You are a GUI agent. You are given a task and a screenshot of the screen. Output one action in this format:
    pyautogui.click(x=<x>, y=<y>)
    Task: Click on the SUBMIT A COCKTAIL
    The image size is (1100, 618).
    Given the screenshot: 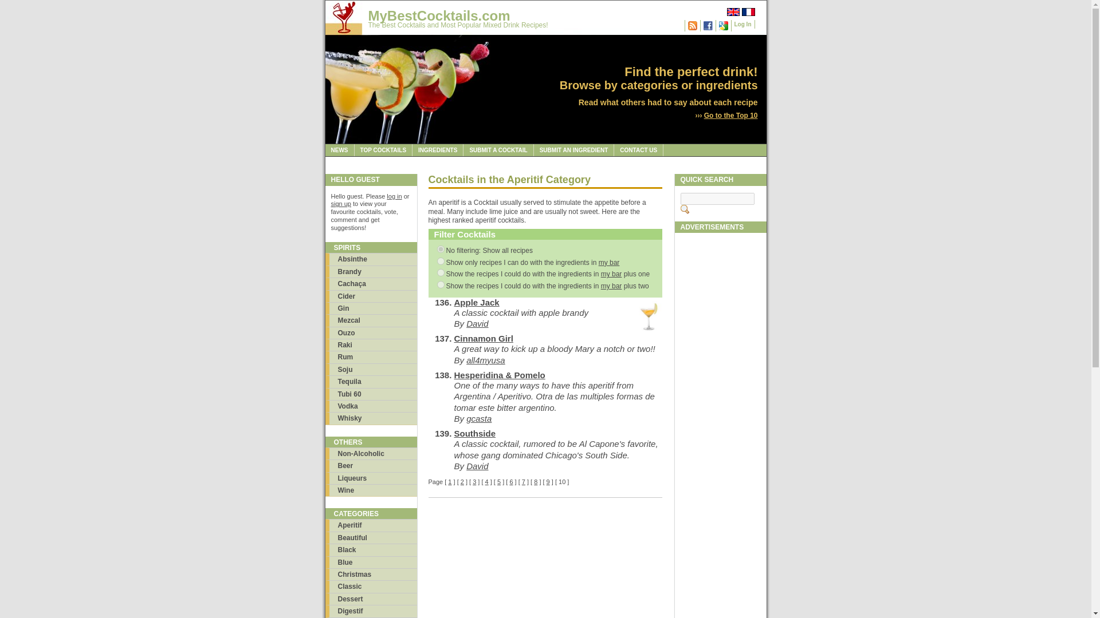 What is the action you would take?
    pyautogui.click(x=498, y=150)
    